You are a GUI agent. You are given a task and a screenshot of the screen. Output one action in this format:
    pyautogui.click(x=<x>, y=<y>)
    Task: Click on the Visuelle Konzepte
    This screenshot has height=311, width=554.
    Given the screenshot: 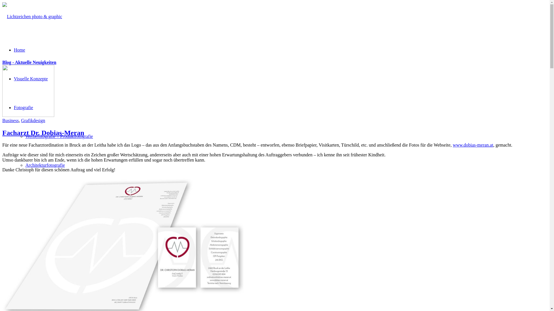 What is the action you would take?
    pyautogui.click(x=31, y=79)
    